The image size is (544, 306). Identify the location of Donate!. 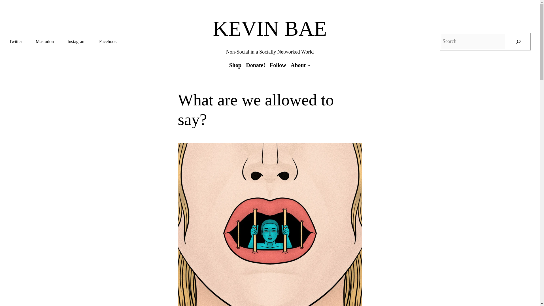
(256, 65).